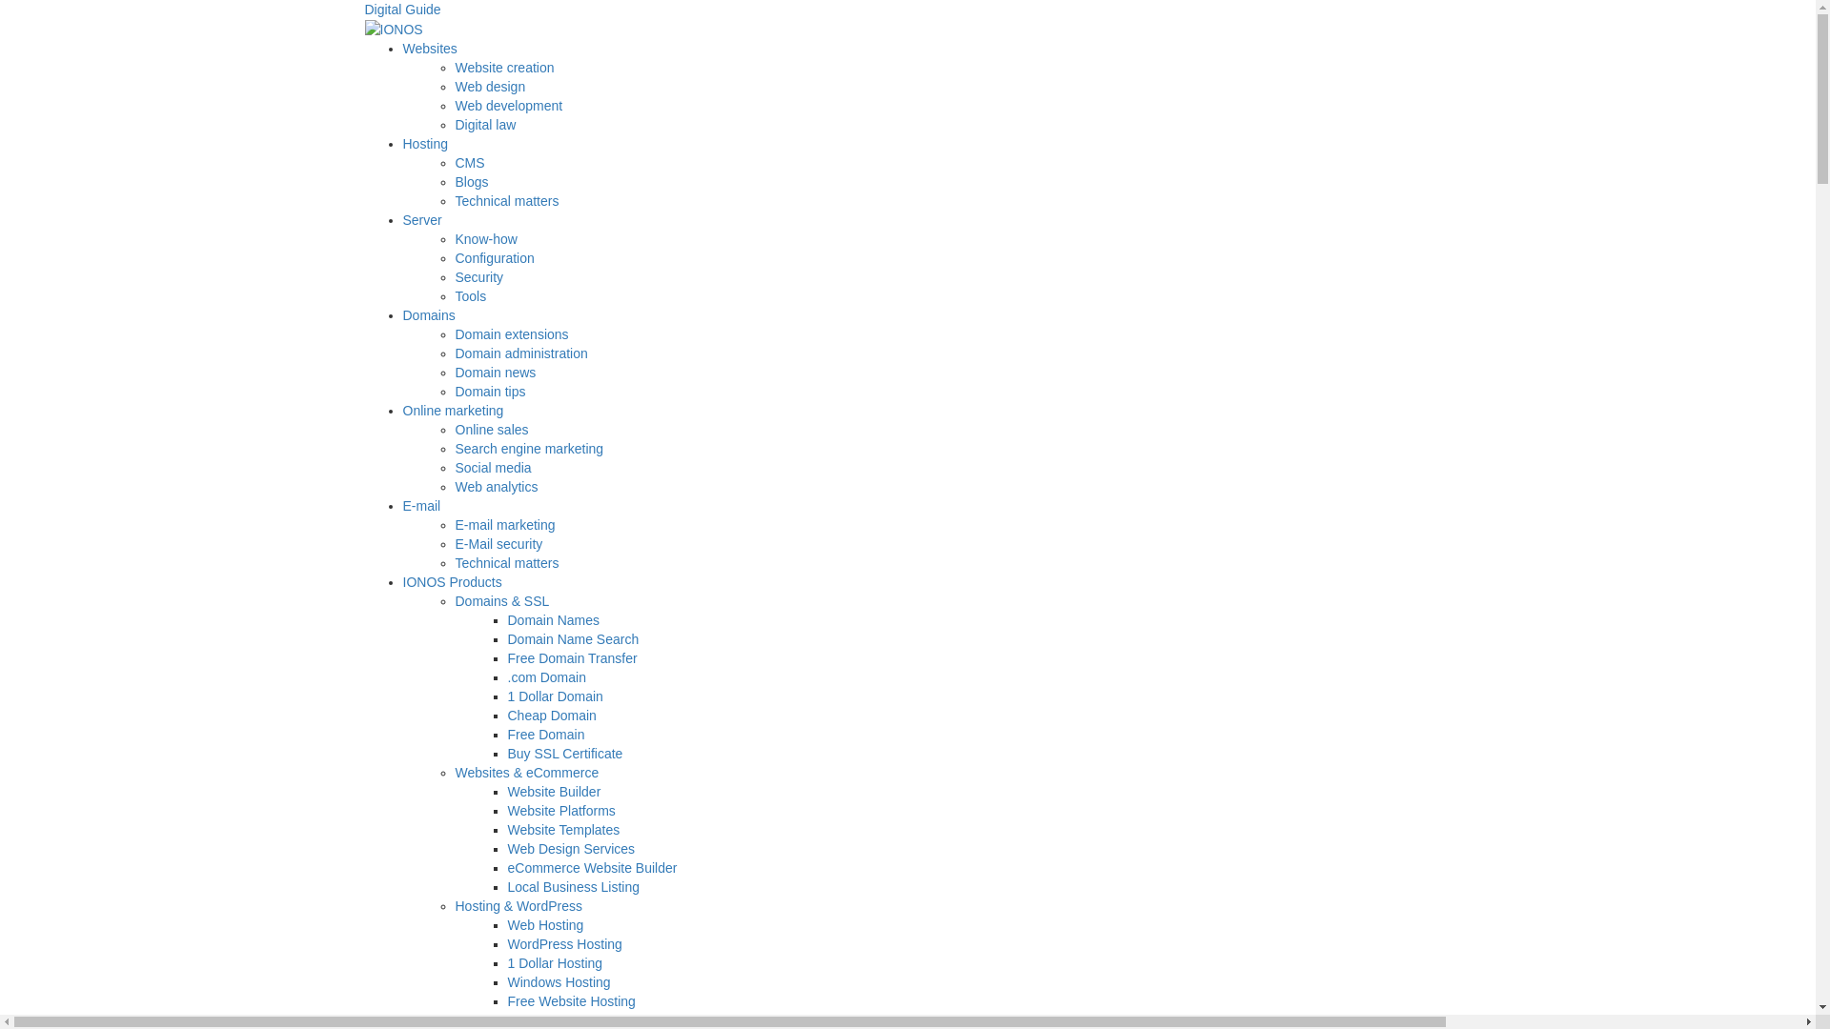 The width and height of the screenshot is (1830, 1029). What do you see at coordinates (480, 277) in the screenshot?
I see `Security` at bounding box center [480, 277].